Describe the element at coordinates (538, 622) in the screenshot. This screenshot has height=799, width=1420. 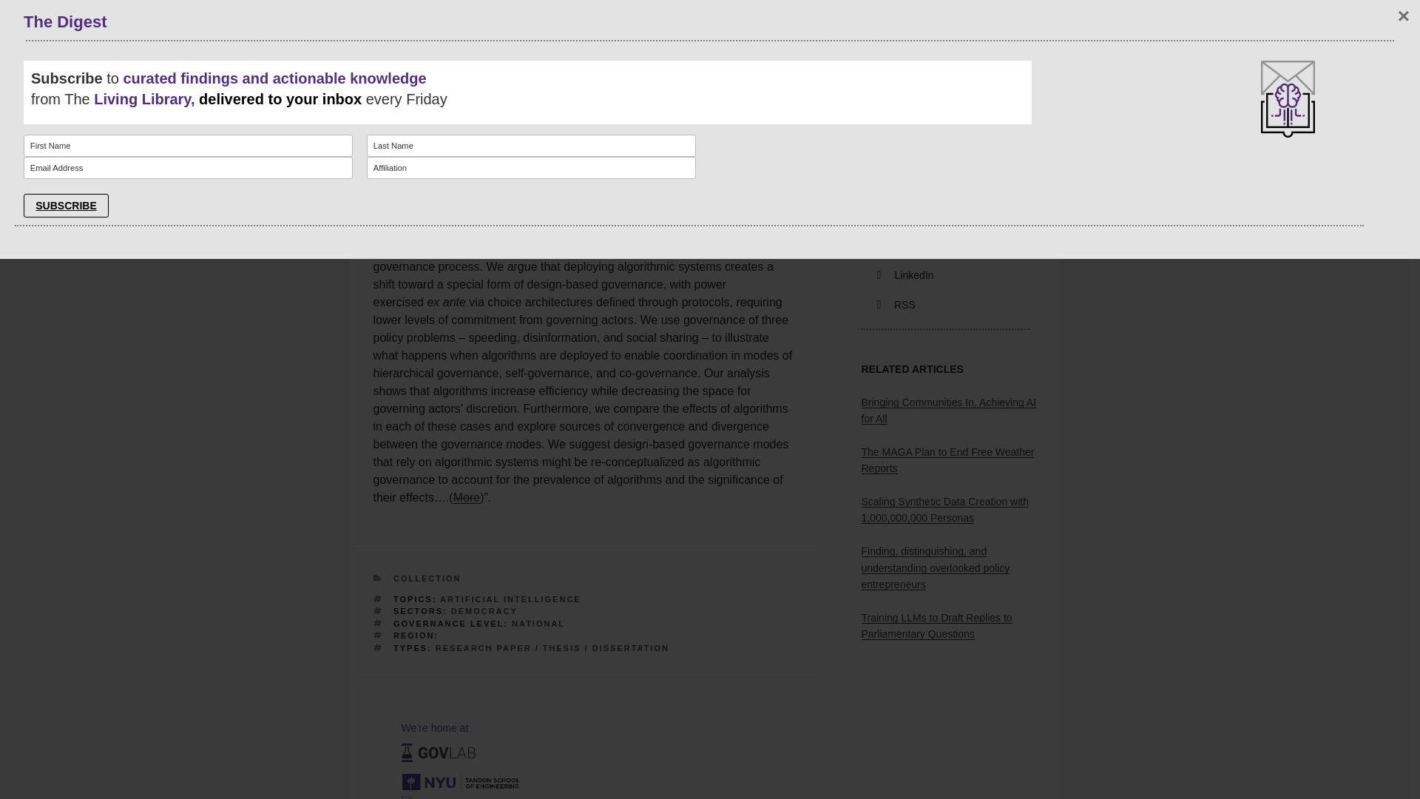
I see `NATIONAL` at that location.